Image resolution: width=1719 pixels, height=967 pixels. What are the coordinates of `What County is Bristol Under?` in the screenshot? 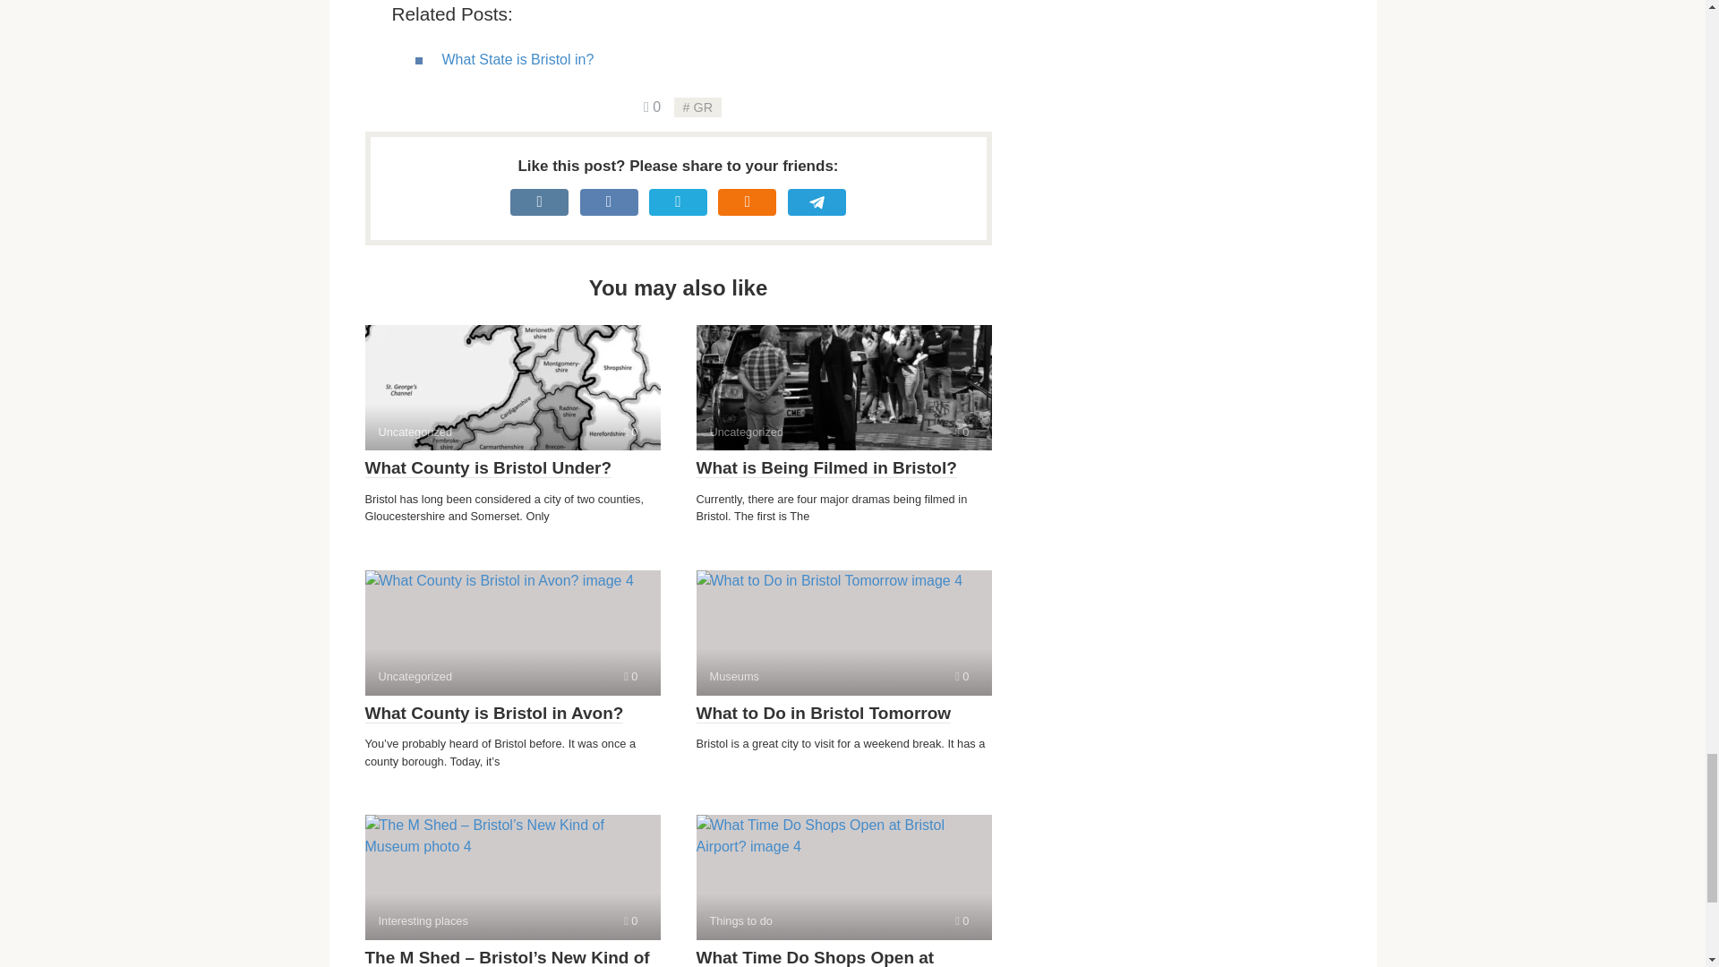 It's located at (512, 877).